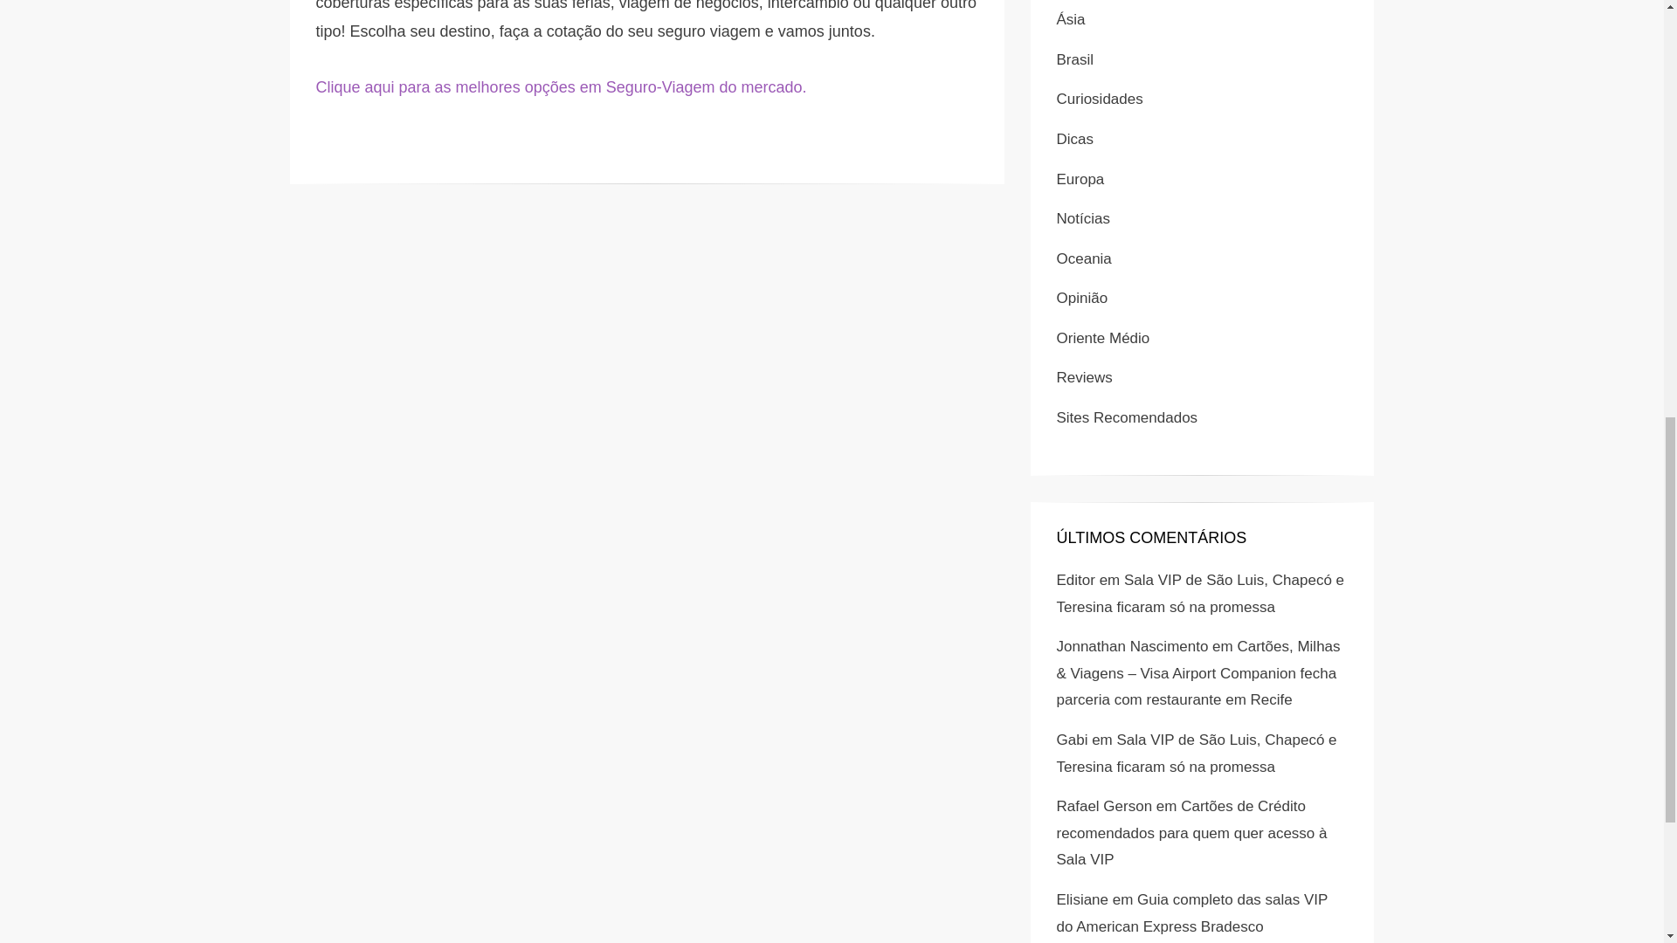 This screenshot has height=943, width=1677. What do you see at coordinates (1100, 99) in the screenshot?
I see `Curiosidades` at bounding box center [1100, 99].